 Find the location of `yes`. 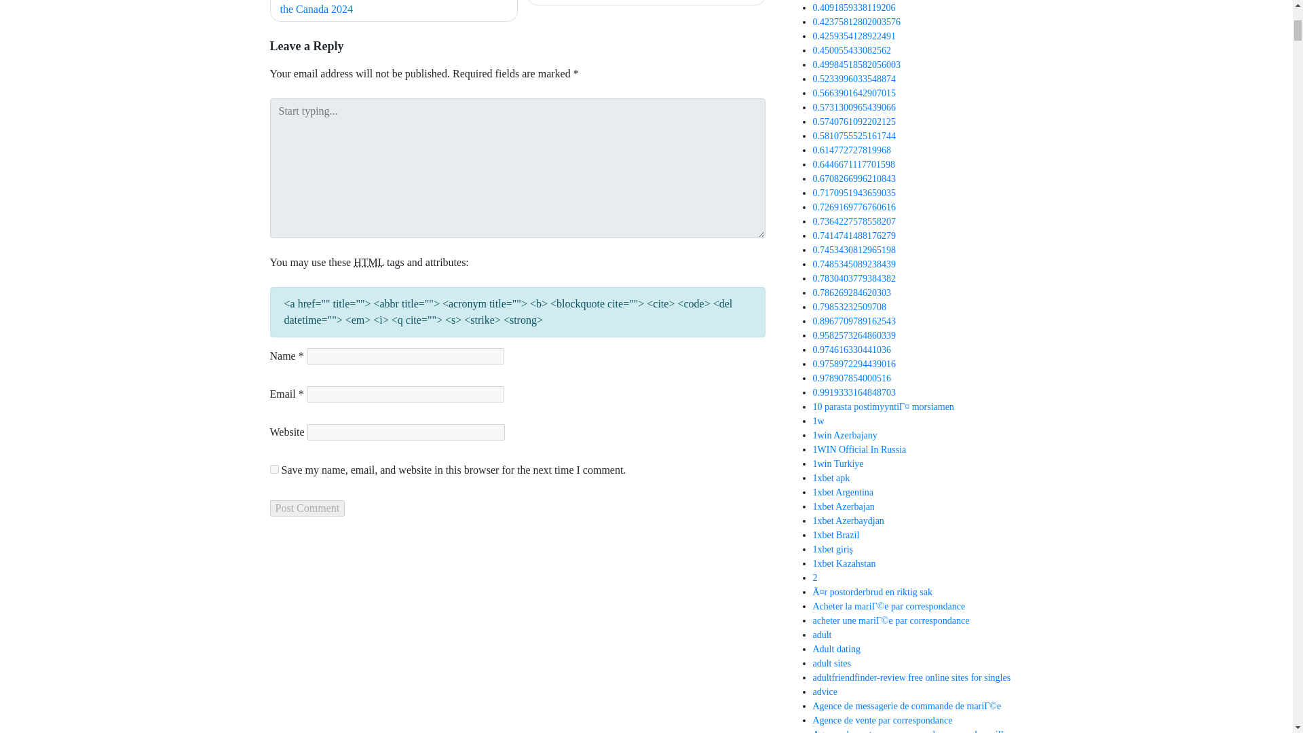

yes is located at coordinates (274, 468).